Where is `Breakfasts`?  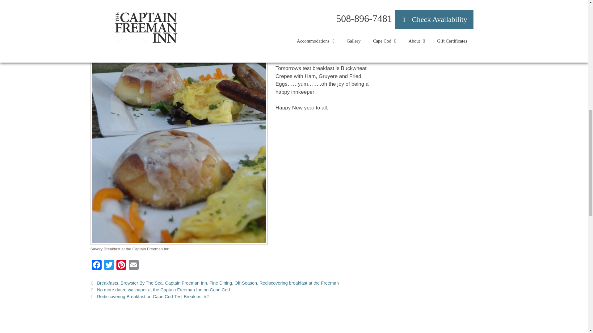 Breakfasts is located at coordinates (107, 283).